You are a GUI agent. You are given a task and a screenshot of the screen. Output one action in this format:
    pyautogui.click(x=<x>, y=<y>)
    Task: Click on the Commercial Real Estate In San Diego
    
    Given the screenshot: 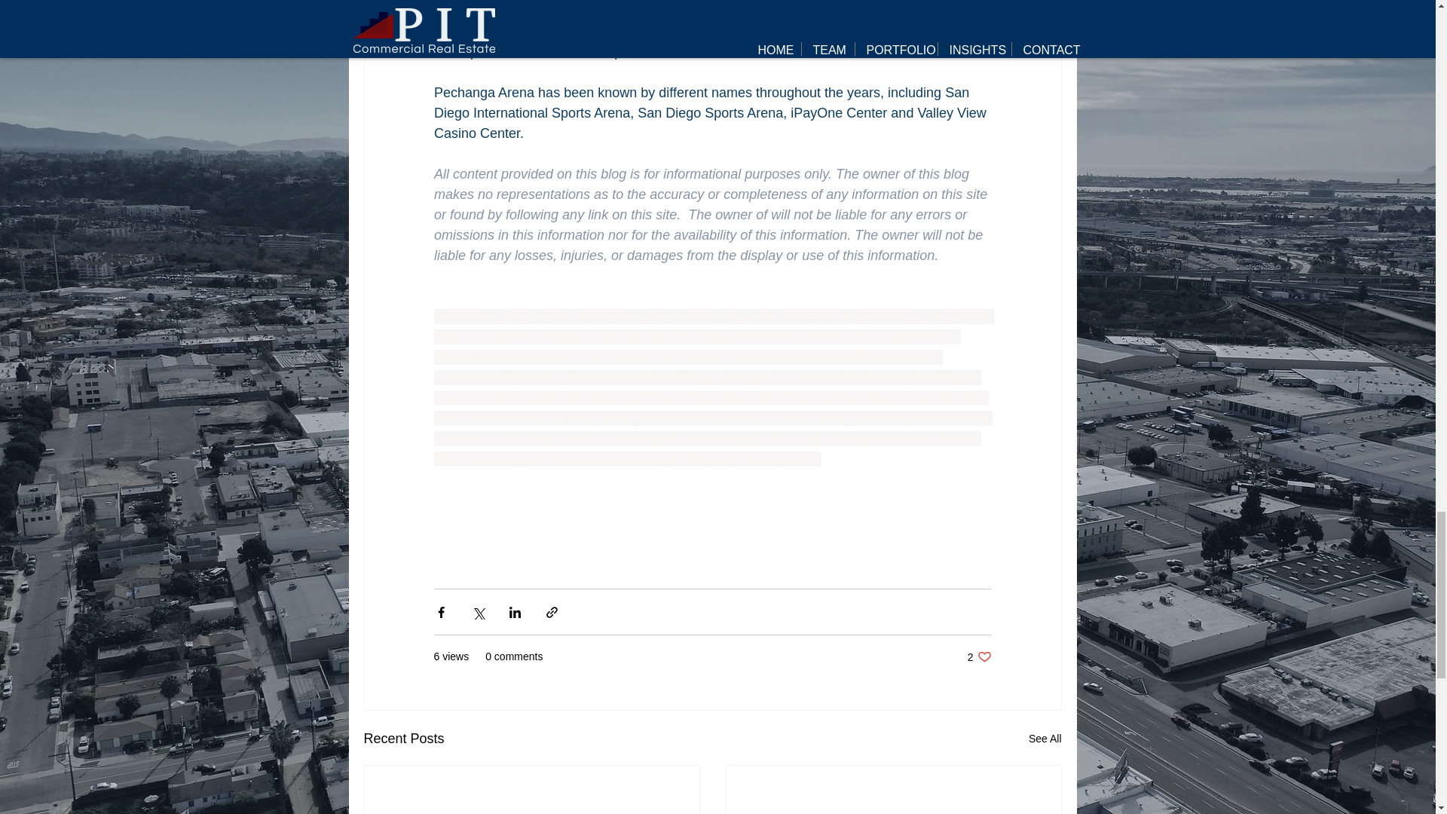 What is the action you would take?
    pyautogui.click(x=711, y=408)
    